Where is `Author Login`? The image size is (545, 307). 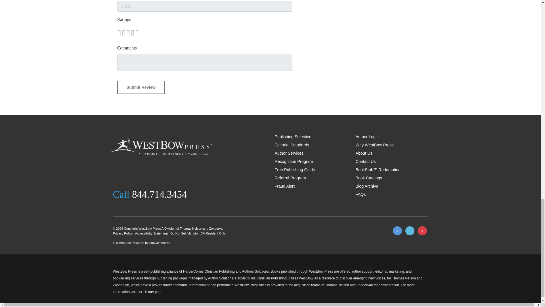
Author Login is located at coordinates (367, 137).